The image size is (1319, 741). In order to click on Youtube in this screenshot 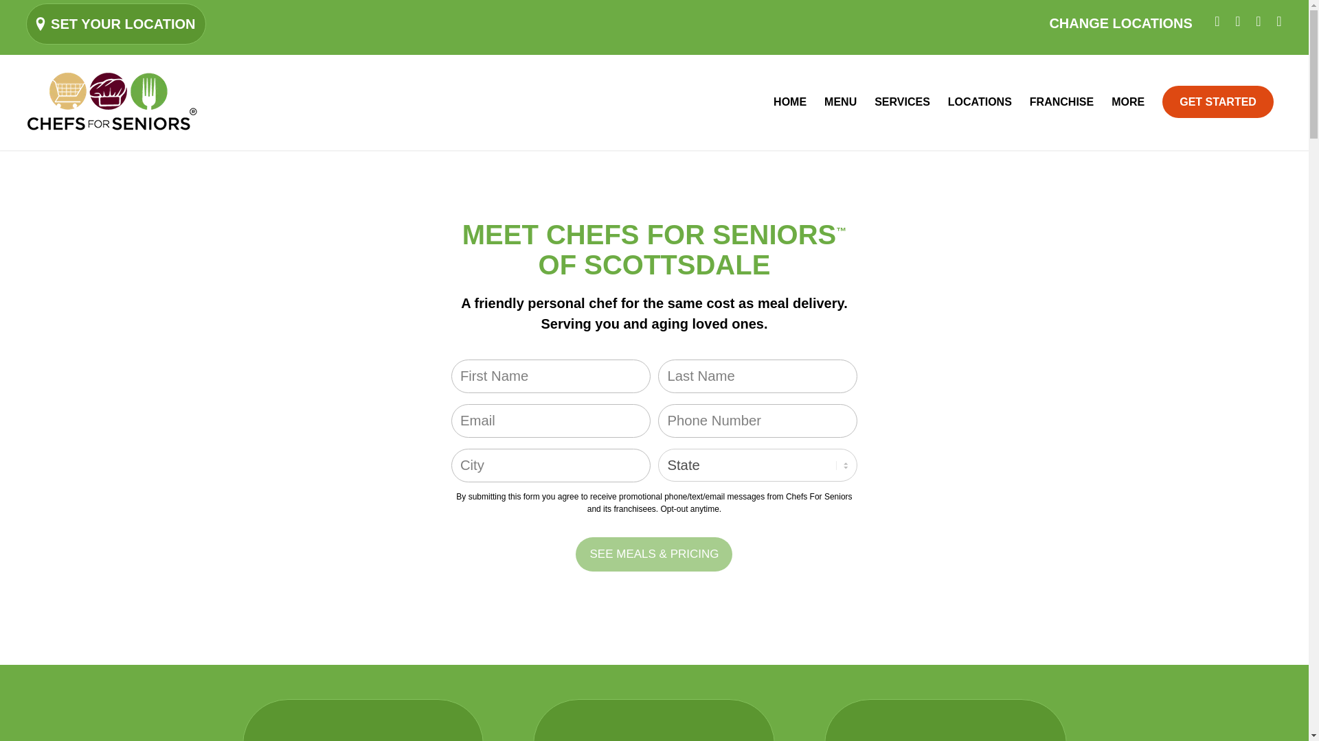, I will do `click(1279, 22)`.